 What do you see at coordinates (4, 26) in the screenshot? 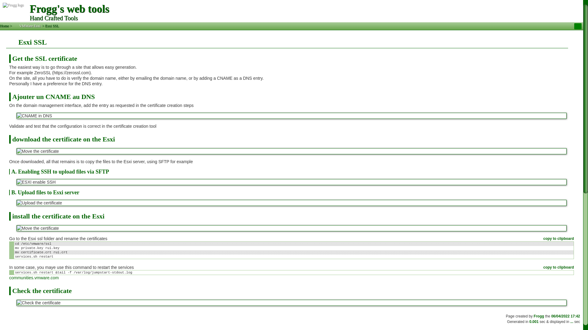
I see `Home page` at bounding box center [4, 26].